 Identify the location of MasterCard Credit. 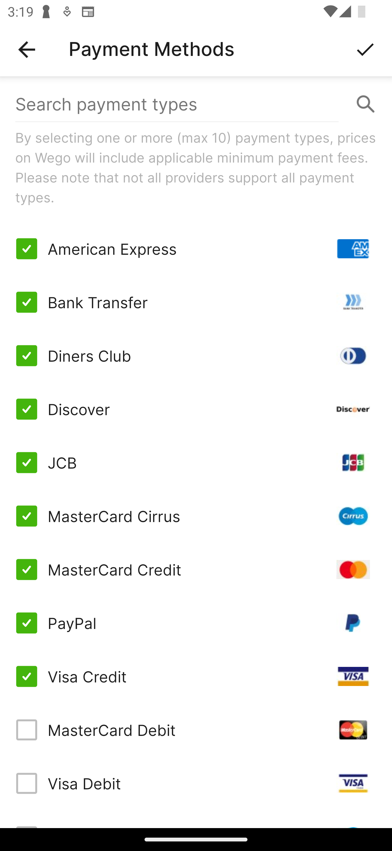
(196, 570).